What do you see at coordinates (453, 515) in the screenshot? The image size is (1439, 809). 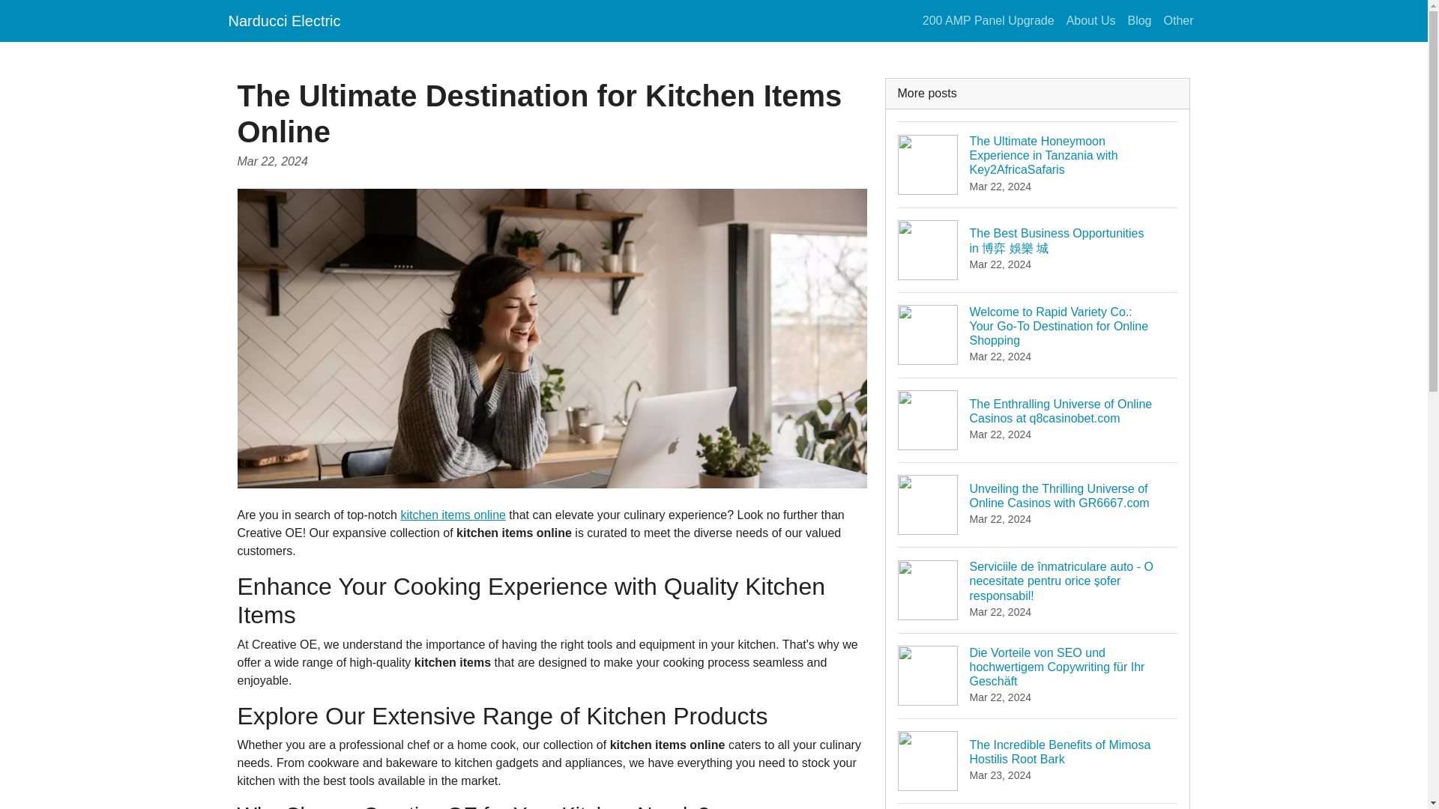 I see `kitchen items online` at bounding box center [453, 515].